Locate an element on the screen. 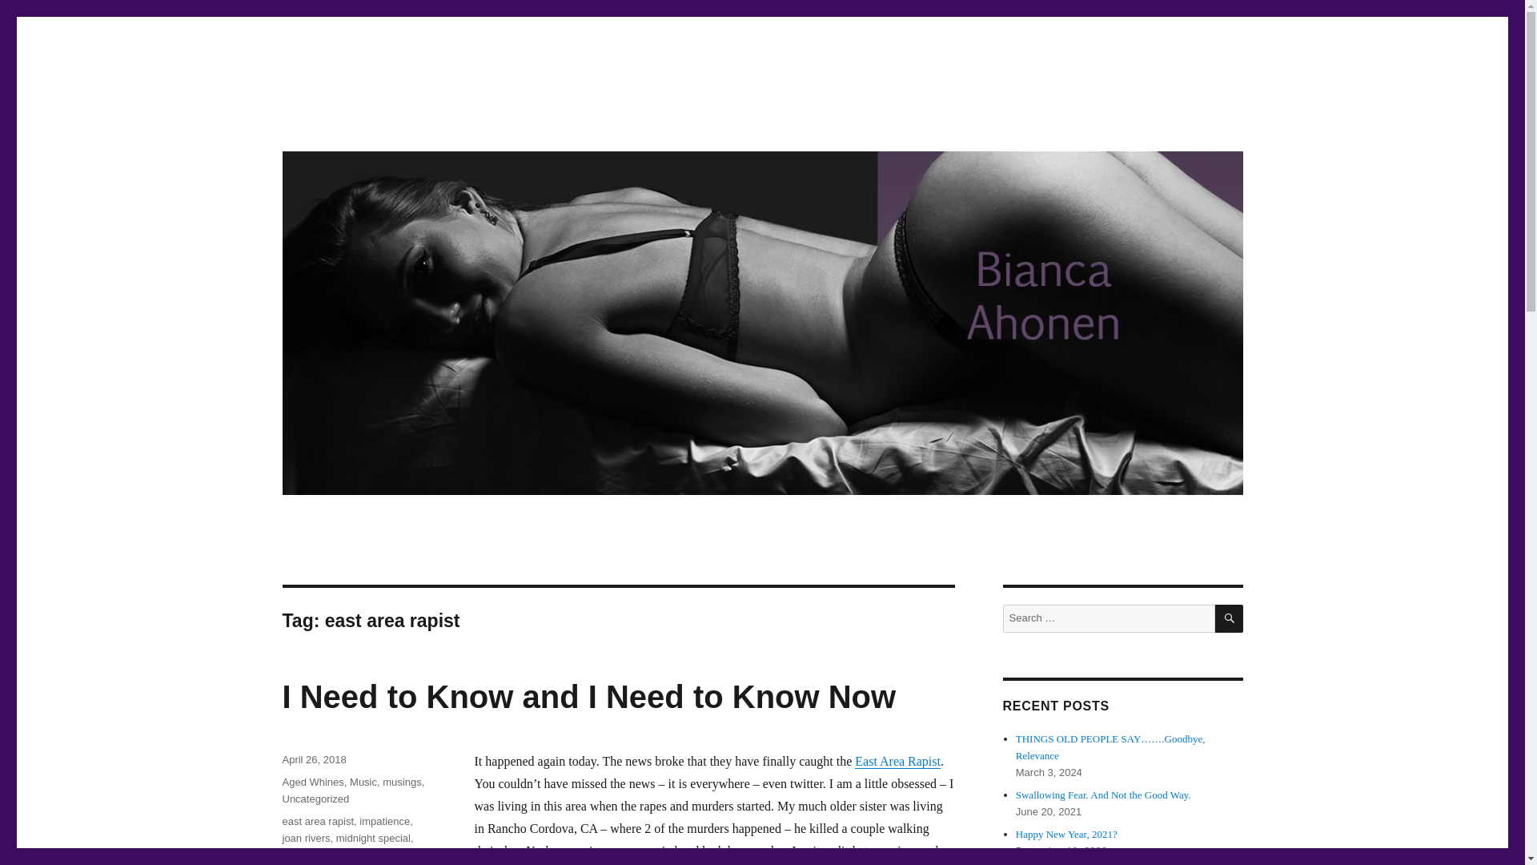 The height and width of the screenshot is (865, 1537). I Need to Know and I Need to Know Now is located at coordinates (588, 697).